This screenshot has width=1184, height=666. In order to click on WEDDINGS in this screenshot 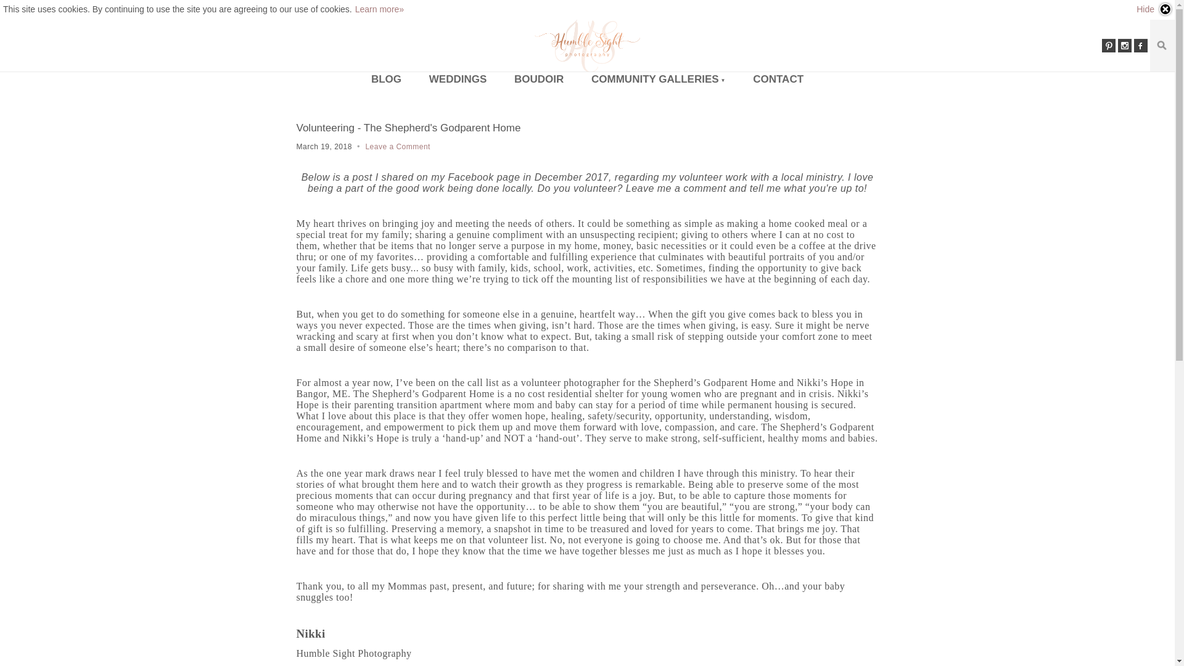, I will do `click(458, 79)`.